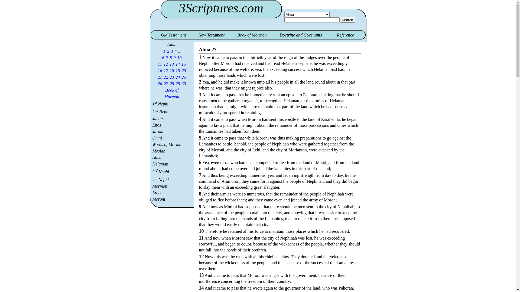  What do you see at coordinates (163, 58) in the screenshot?
I see `6` at bounding box center [163, 58].